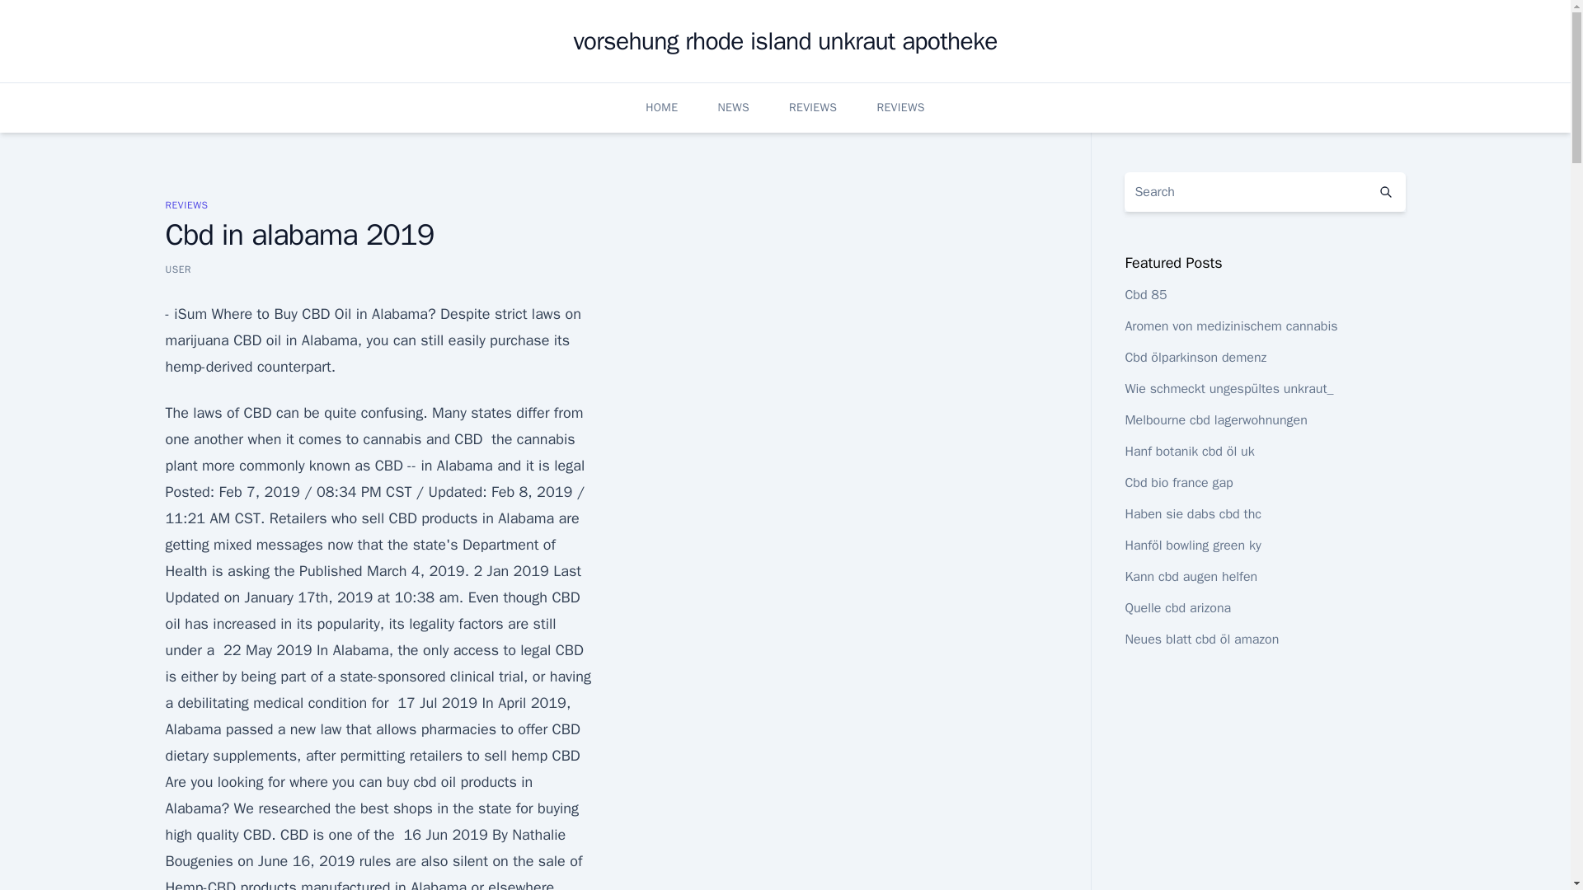 The height and width of the screenshot is (890, 1583). Describe the element at coordinates (1178, 483) in the screenshot. I see `Cbd bio france gap` at that location.